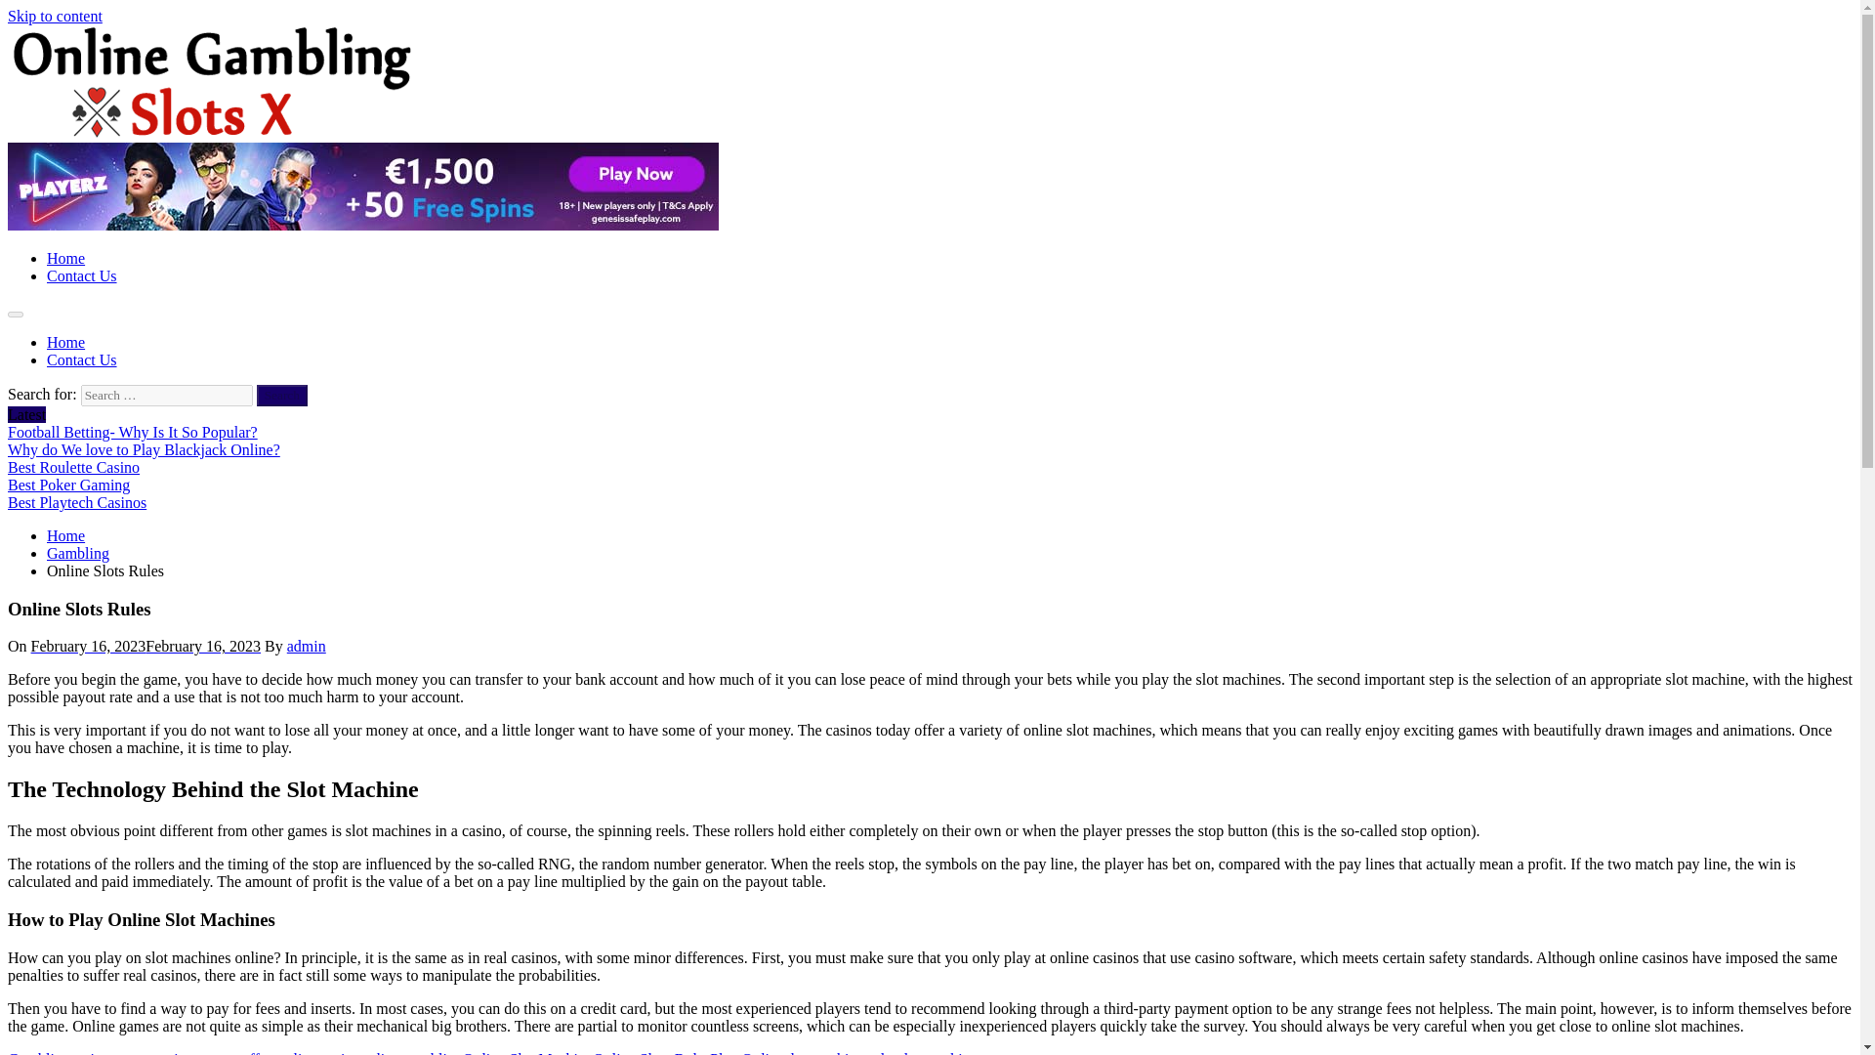 The width and height of the screenshot is (1875, 1055). I want to click on Why do We love to Play Blackjack Online?, so click(143, 449).